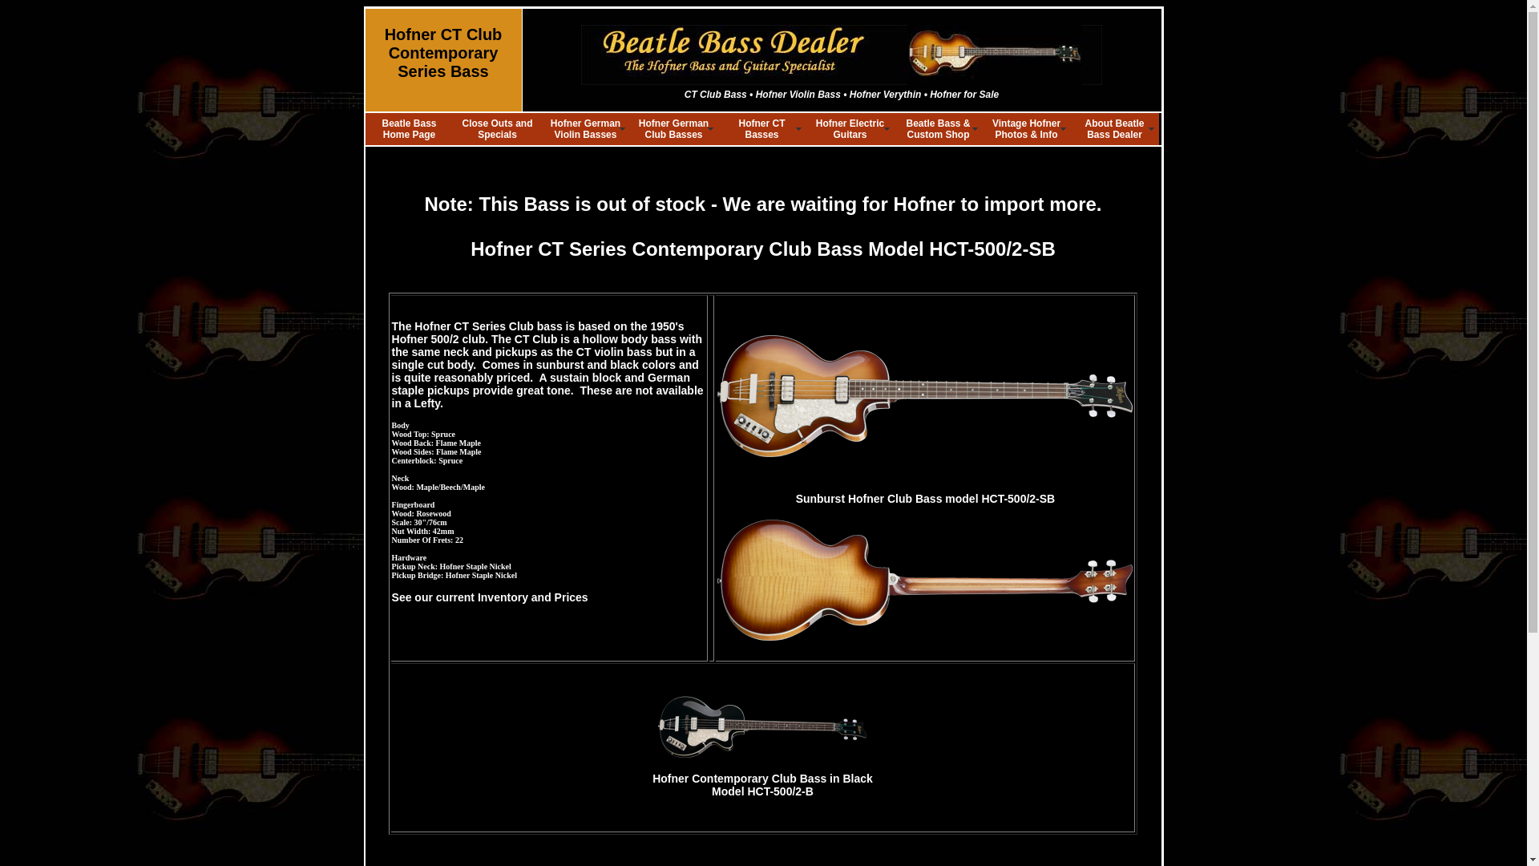  What do you see at coordinates (410, 129) in the screenshot?
I see `Beatle Bass Home Page` at bounding box center [410, 129].